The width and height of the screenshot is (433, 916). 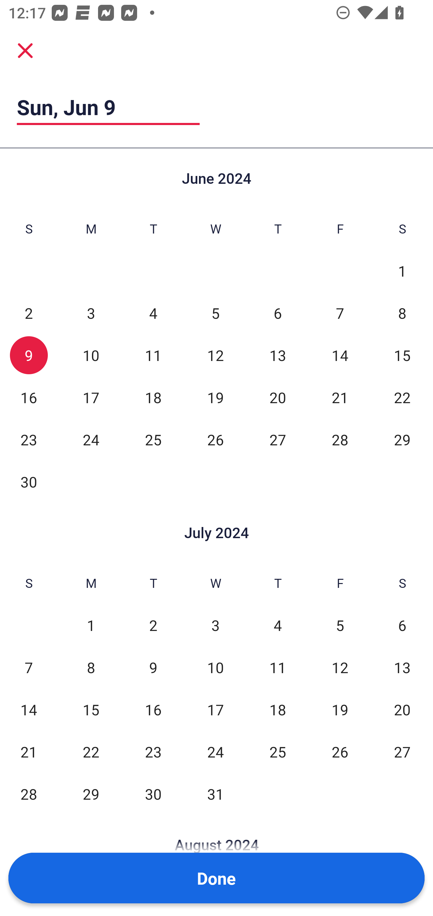 What do you see at coordinates (340, 710) in the screenshot?
I see `19 Fri, Jul 19, Not Selected` at bounding box center [340, 710].